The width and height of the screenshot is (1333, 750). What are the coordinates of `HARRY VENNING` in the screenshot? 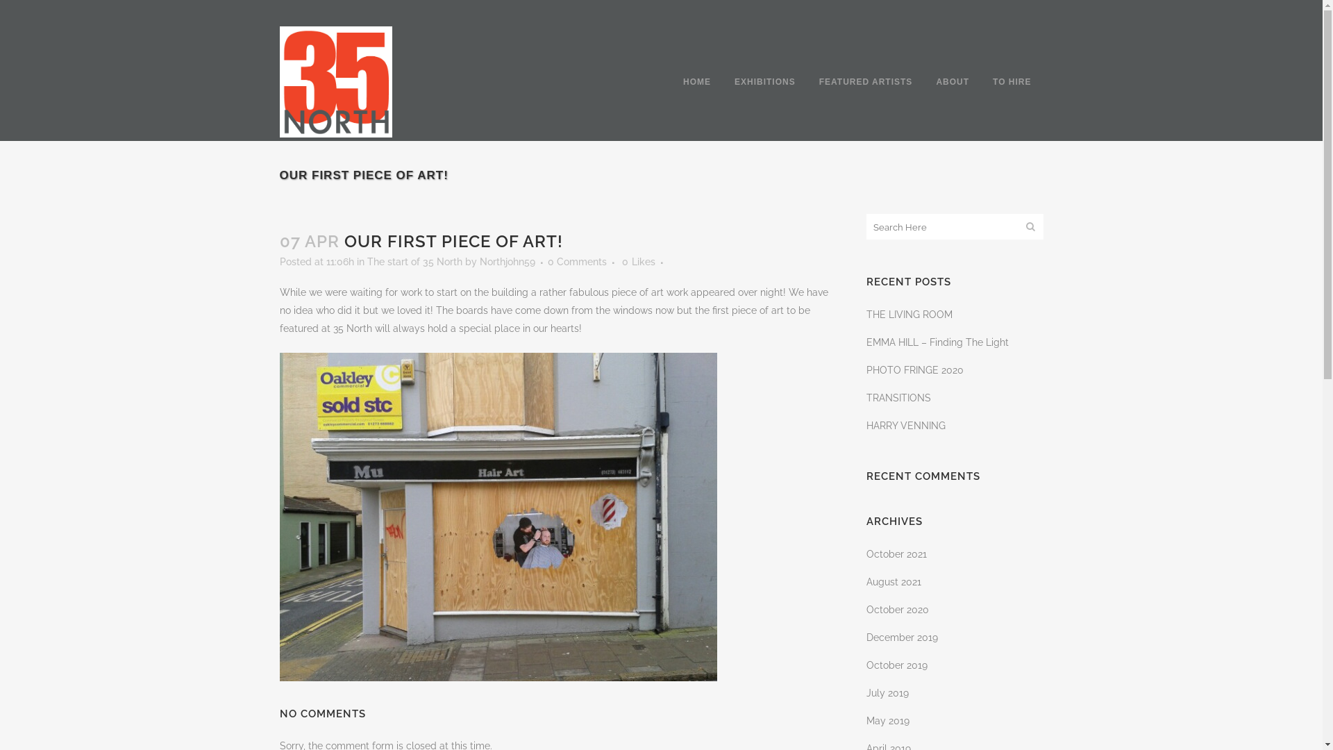 It's located at (906, 426).